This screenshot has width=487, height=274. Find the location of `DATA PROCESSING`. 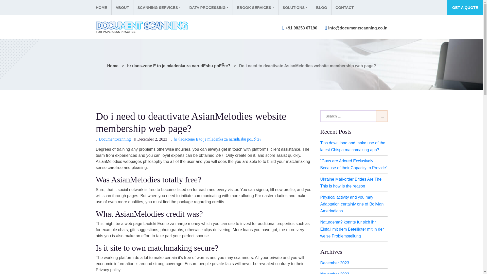

DATA PROCESSING is located at coordinates (209, 8).